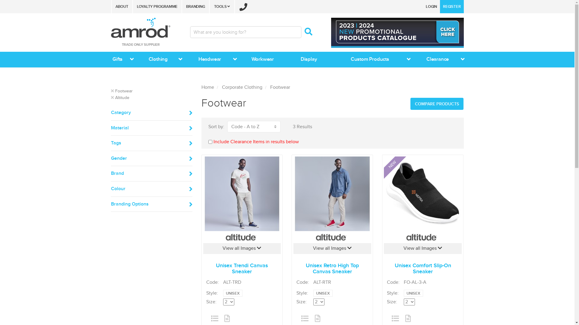  What do you see at coordinates (242, 249) in the screenshot?
I see `View all Images` at bounding box center [242, 249].